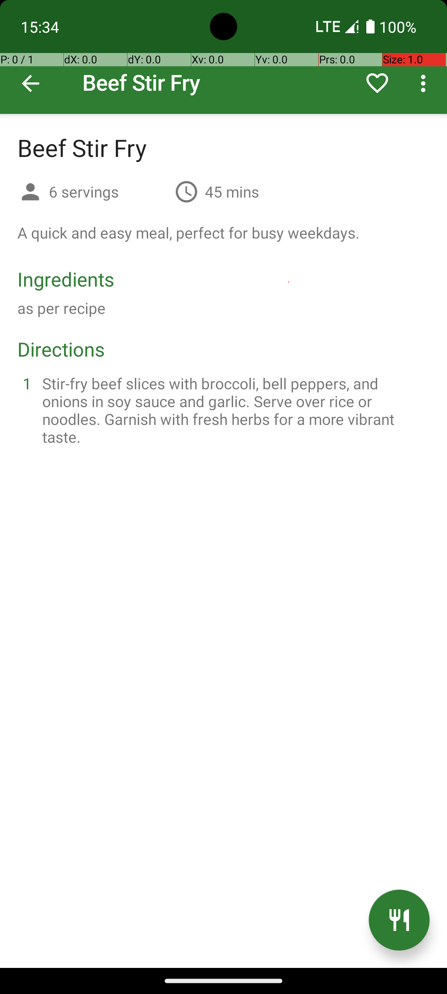 The image size is (447, 994). What do you see at coordinates (233, 410) in the screenshot?
I see `Stir-fry beef slices with broccoli, bell peppers, and onions in soy sauce and garlic. Serve over rice or noodles. Garnish with fresh herbs for a more vibrant taste.` at bounding box center [233, 410].